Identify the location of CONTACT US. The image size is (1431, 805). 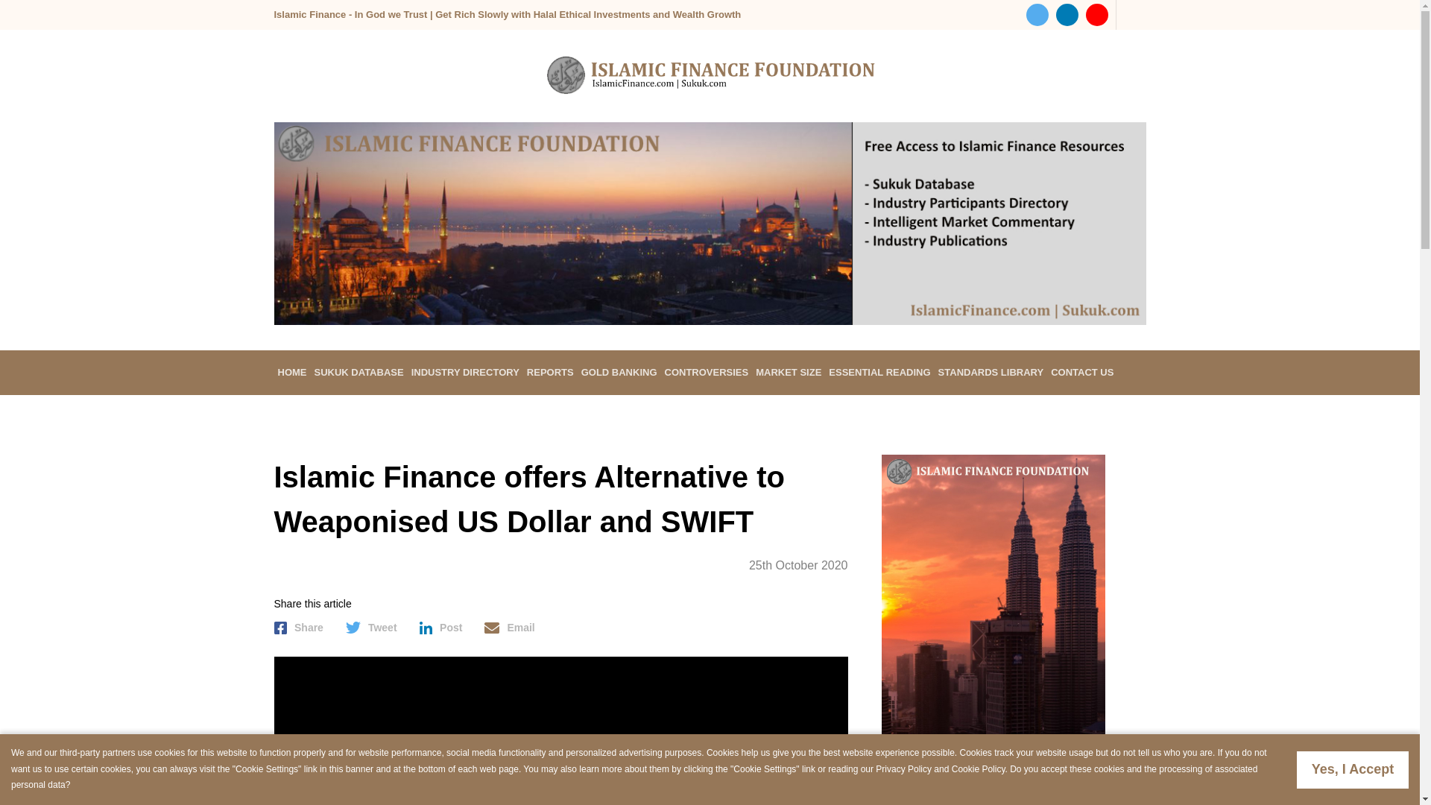
(1082, 373).